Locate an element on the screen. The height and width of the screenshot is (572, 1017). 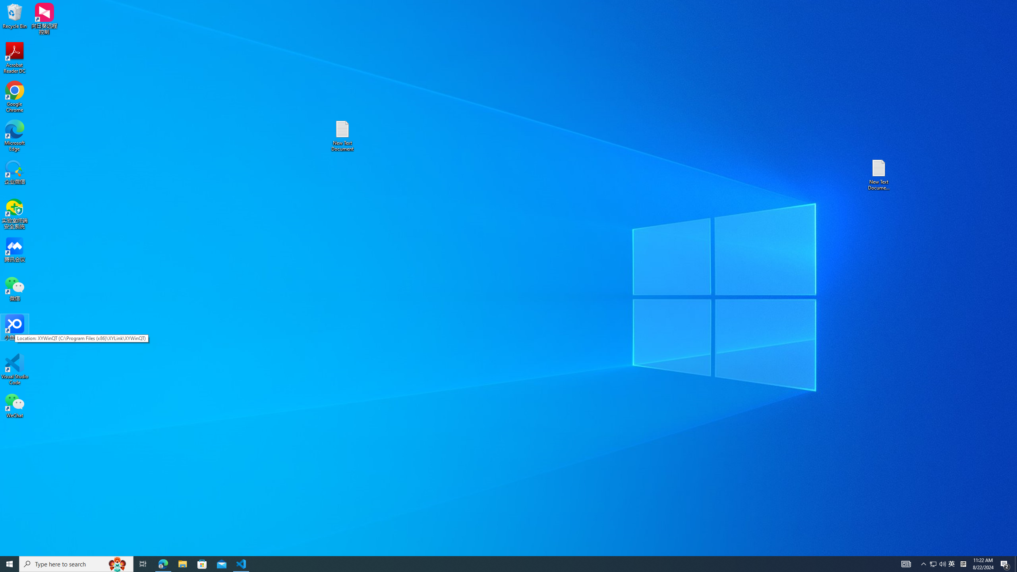
Microsoft Edge - 1 running window is located at coordinates (163, 564).